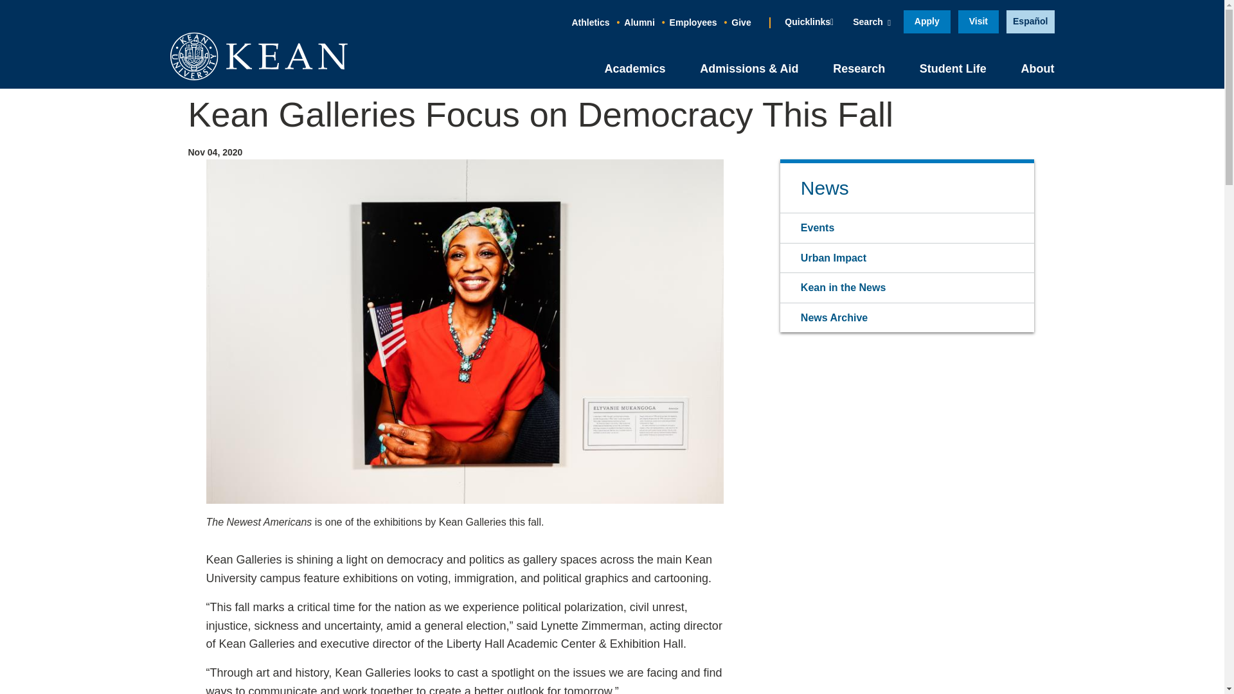  Describe the element at coordinates (809, 22) in the screenshot. I see `Quicklinks` at that location.